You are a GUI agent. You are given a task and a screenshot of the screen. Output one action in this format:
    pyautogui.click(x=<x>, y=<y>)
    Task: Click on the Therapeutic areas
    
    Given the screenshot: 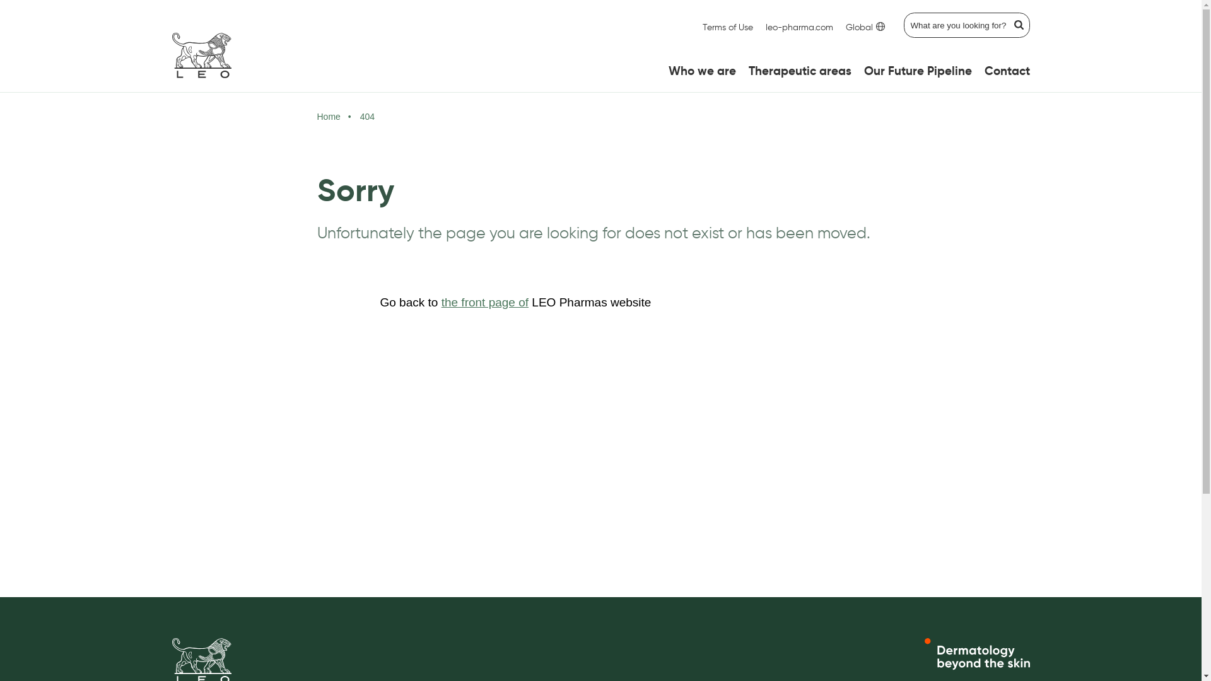 What is the action you would take?
    pyautogui.click(x=800, y=71)
    